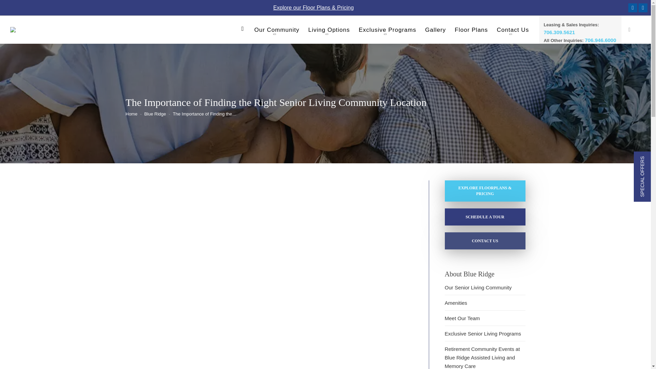  Describe the element at coordinates (277, 31) in the screenshot. I see `Our Community` at that location.